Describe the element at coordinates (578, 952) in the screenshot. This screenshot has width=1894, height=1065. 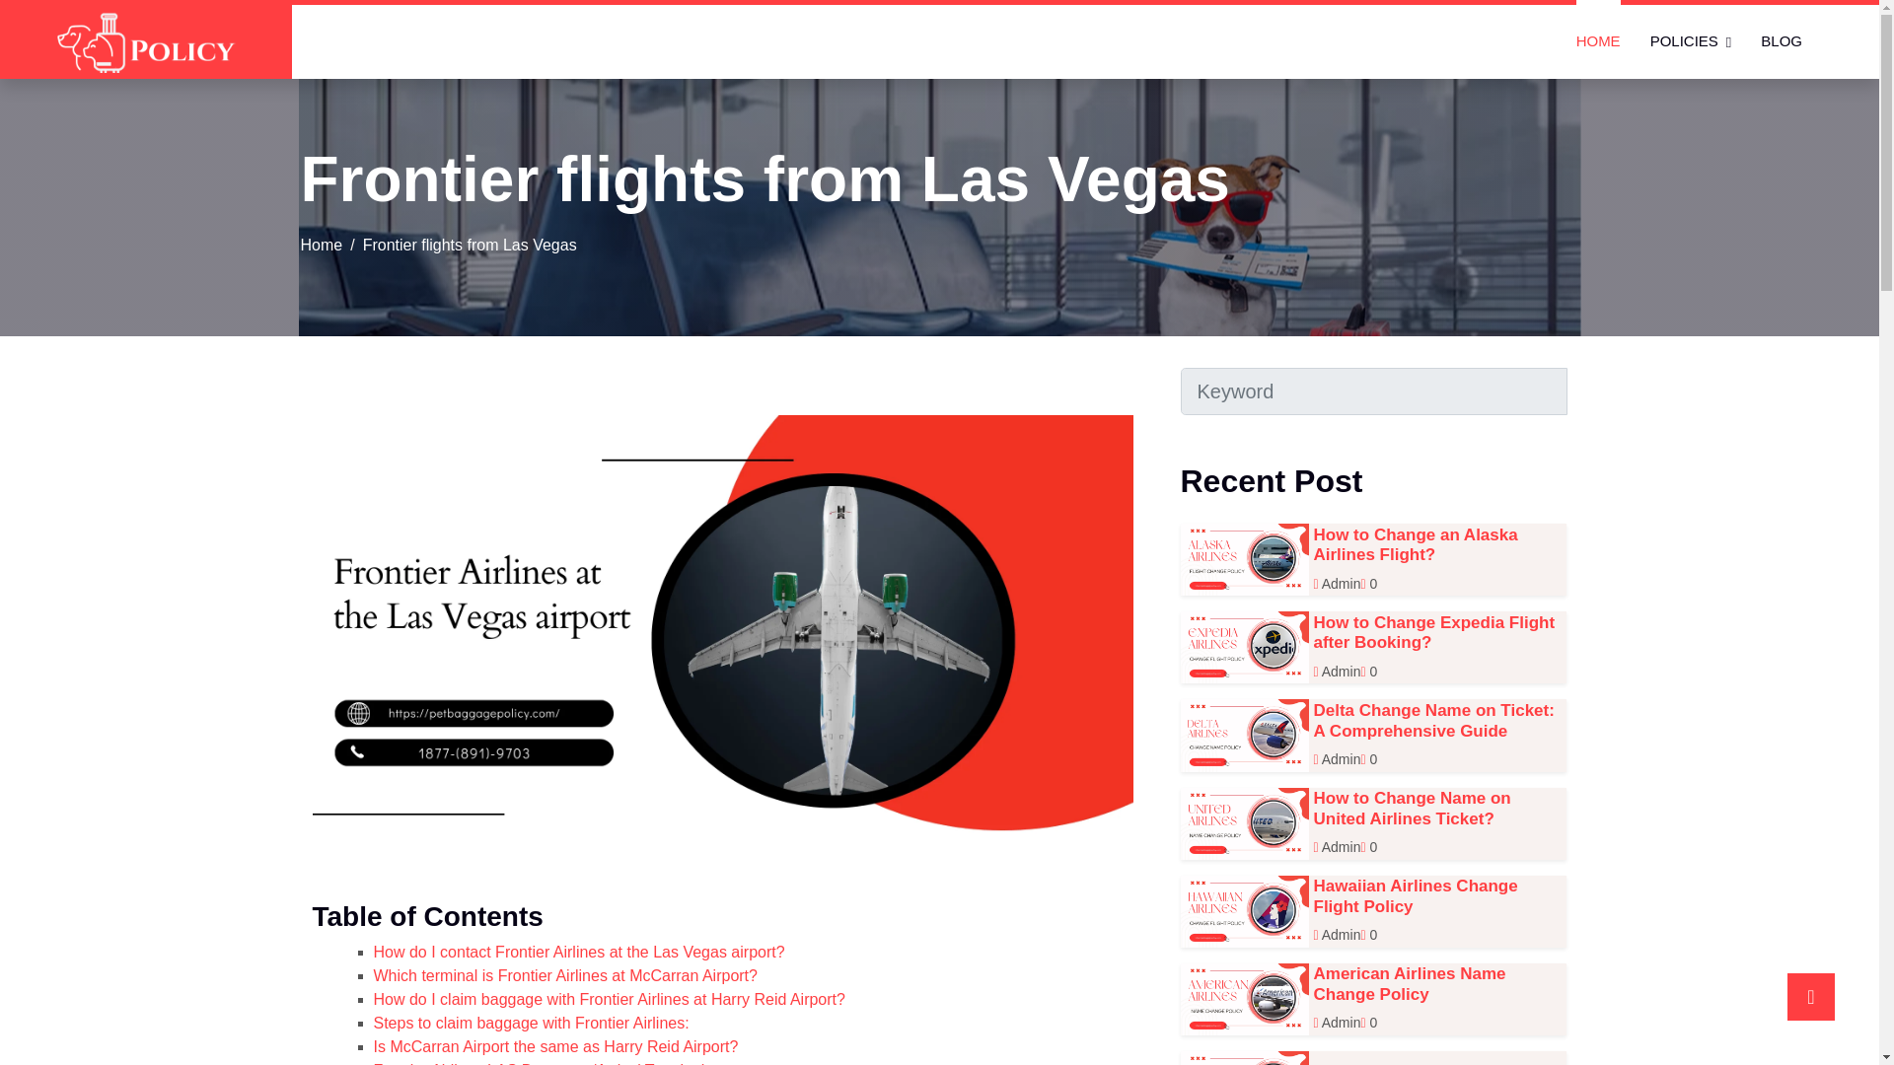
I see `How do I contact Frontier Airlines at the Las Vegas airport?` at that location.